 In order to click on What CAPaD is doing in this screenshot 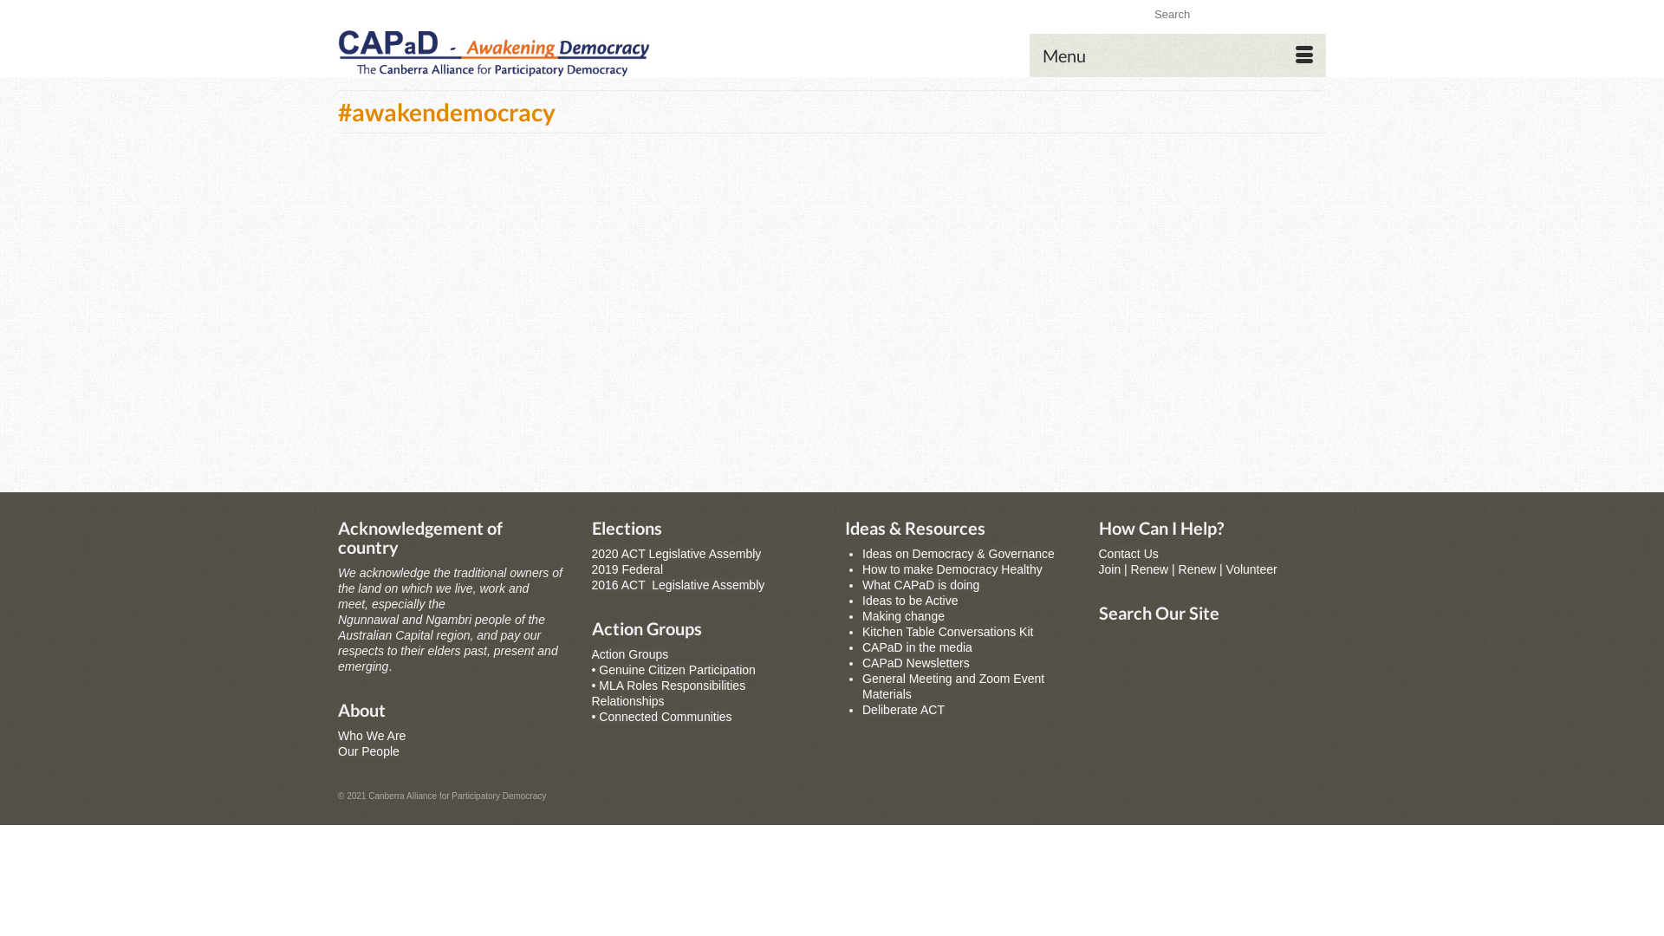, I will do `click(920, 585)`.